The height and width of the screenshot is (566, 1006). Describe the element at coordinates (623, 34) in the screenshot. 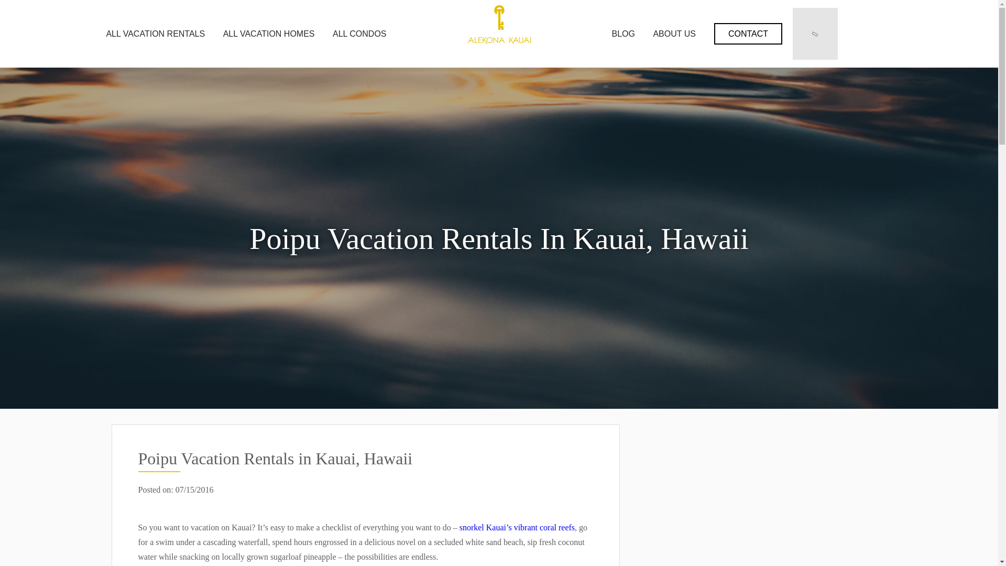

I see `BLOG` at that location.